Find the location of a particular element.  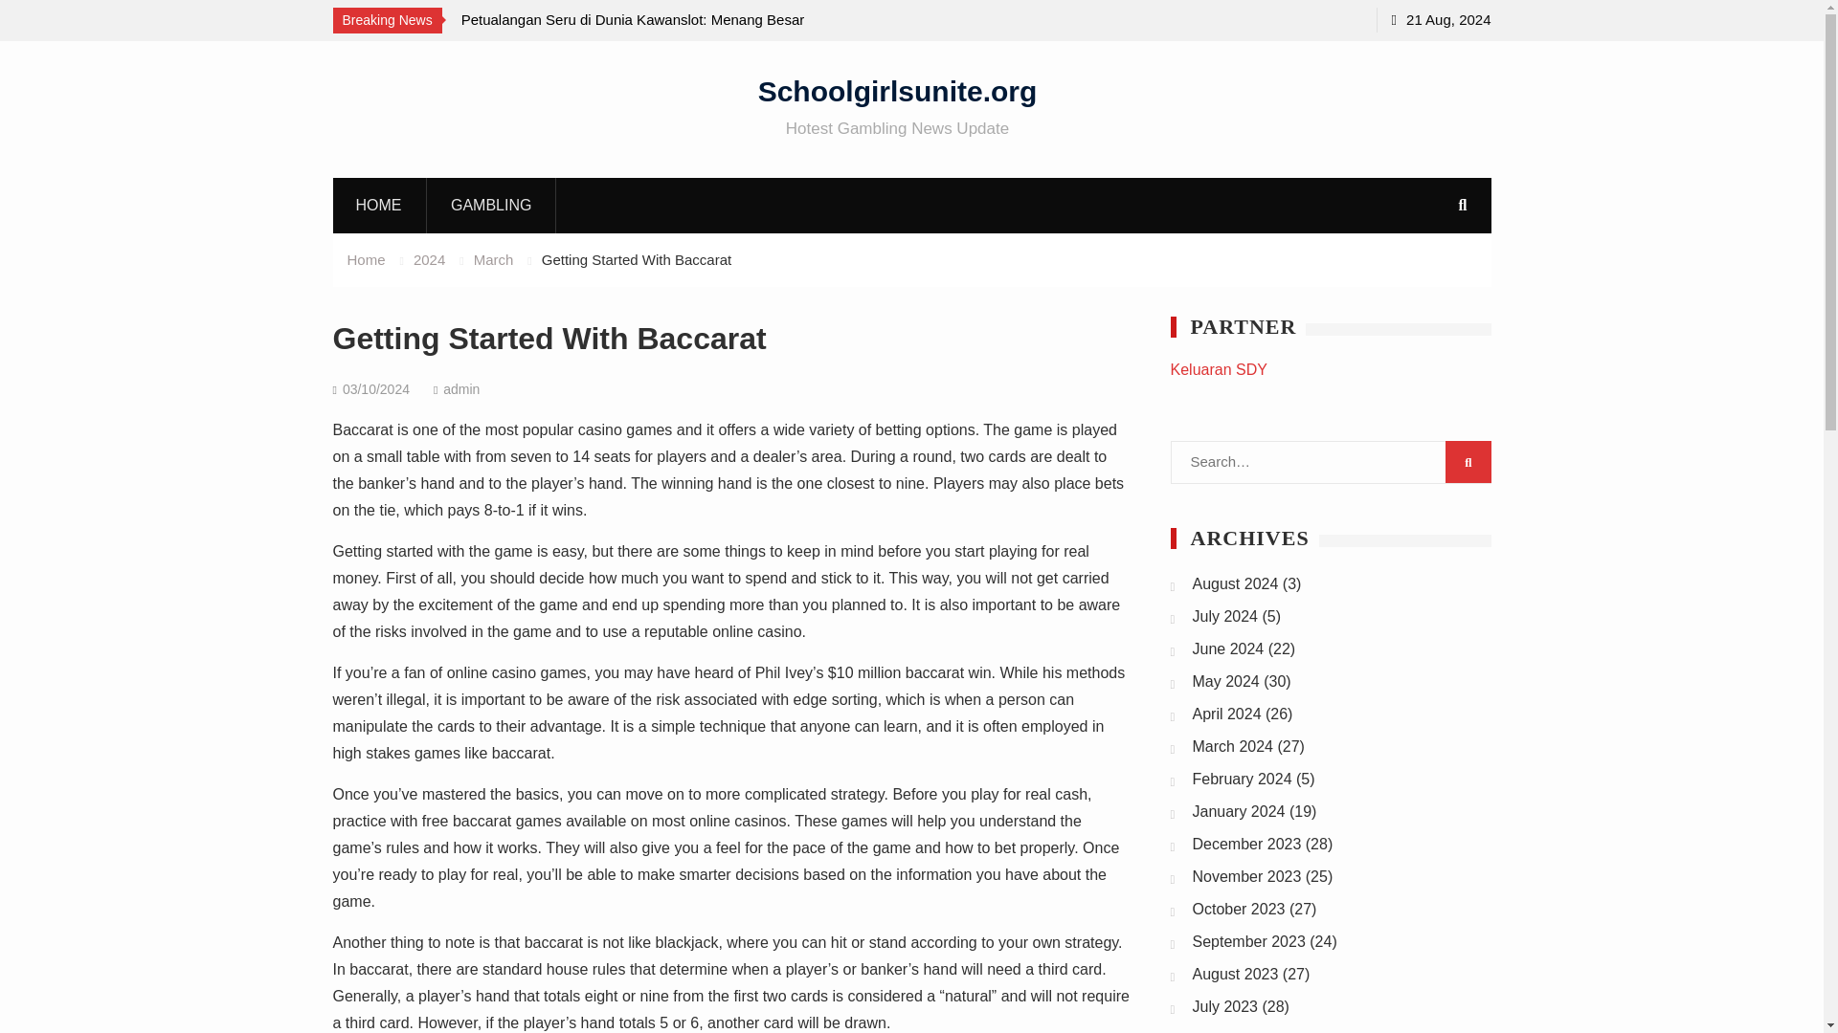

July 2023 is located at coordinates (1225, 1006).